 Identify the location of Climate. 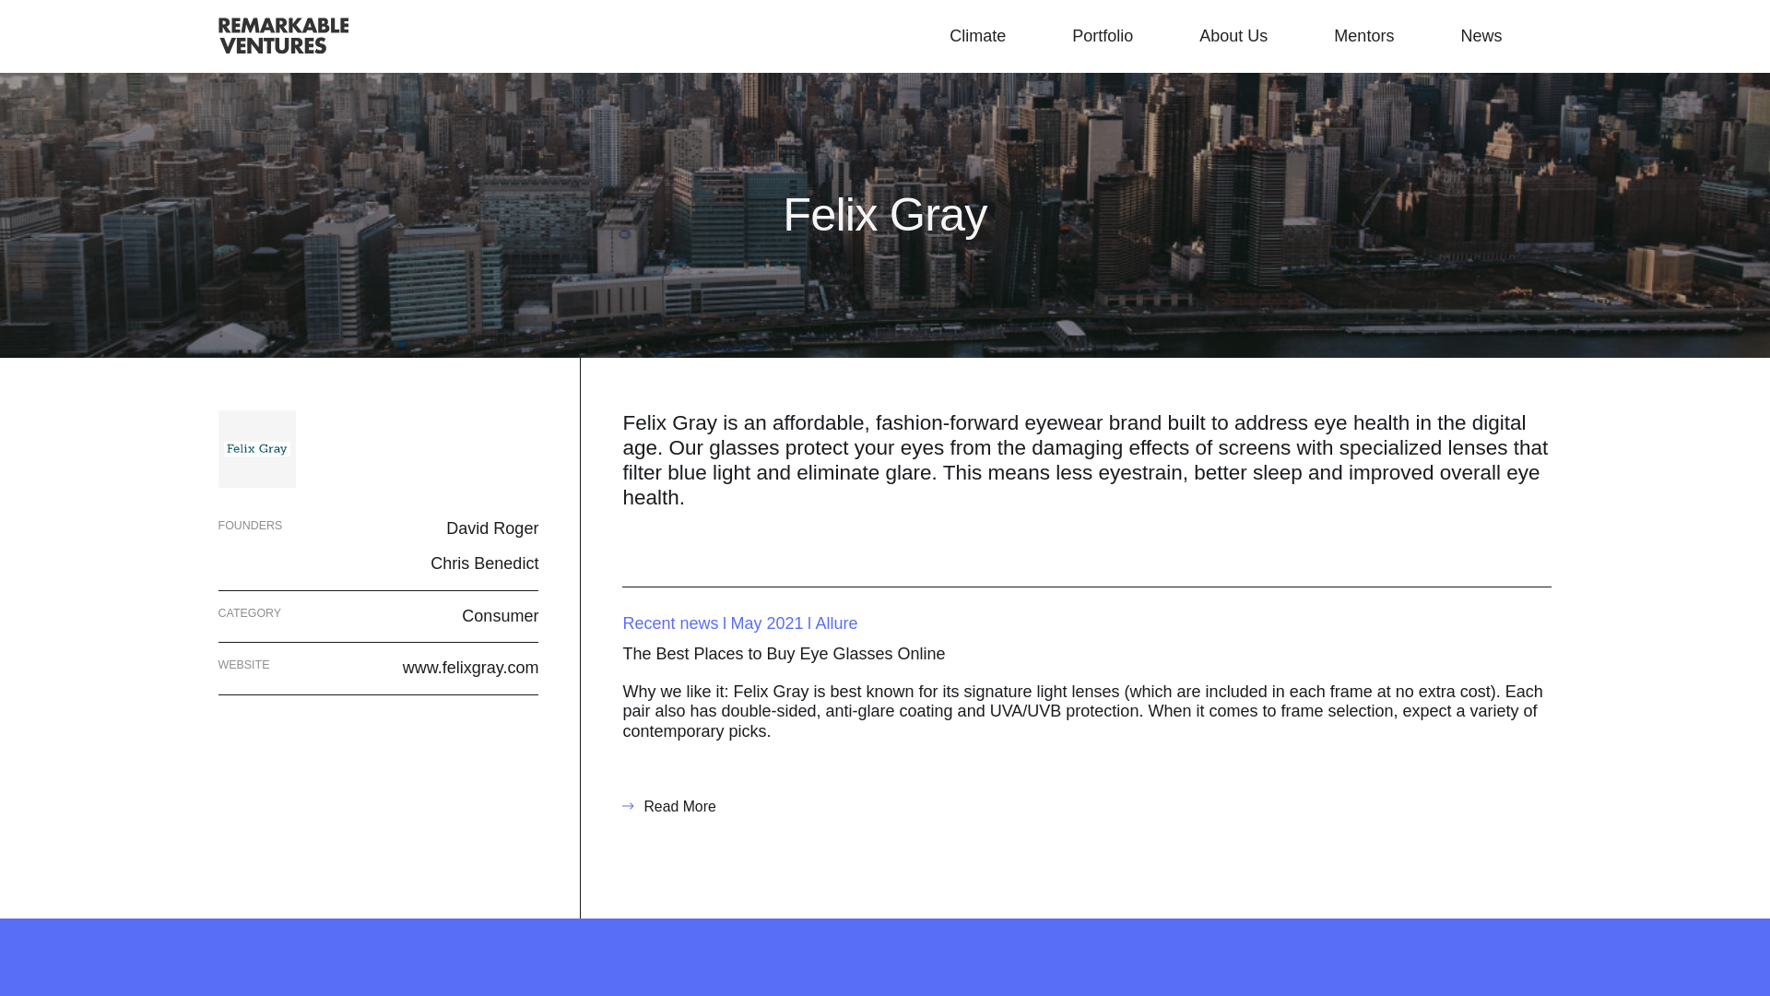
(977, 35).